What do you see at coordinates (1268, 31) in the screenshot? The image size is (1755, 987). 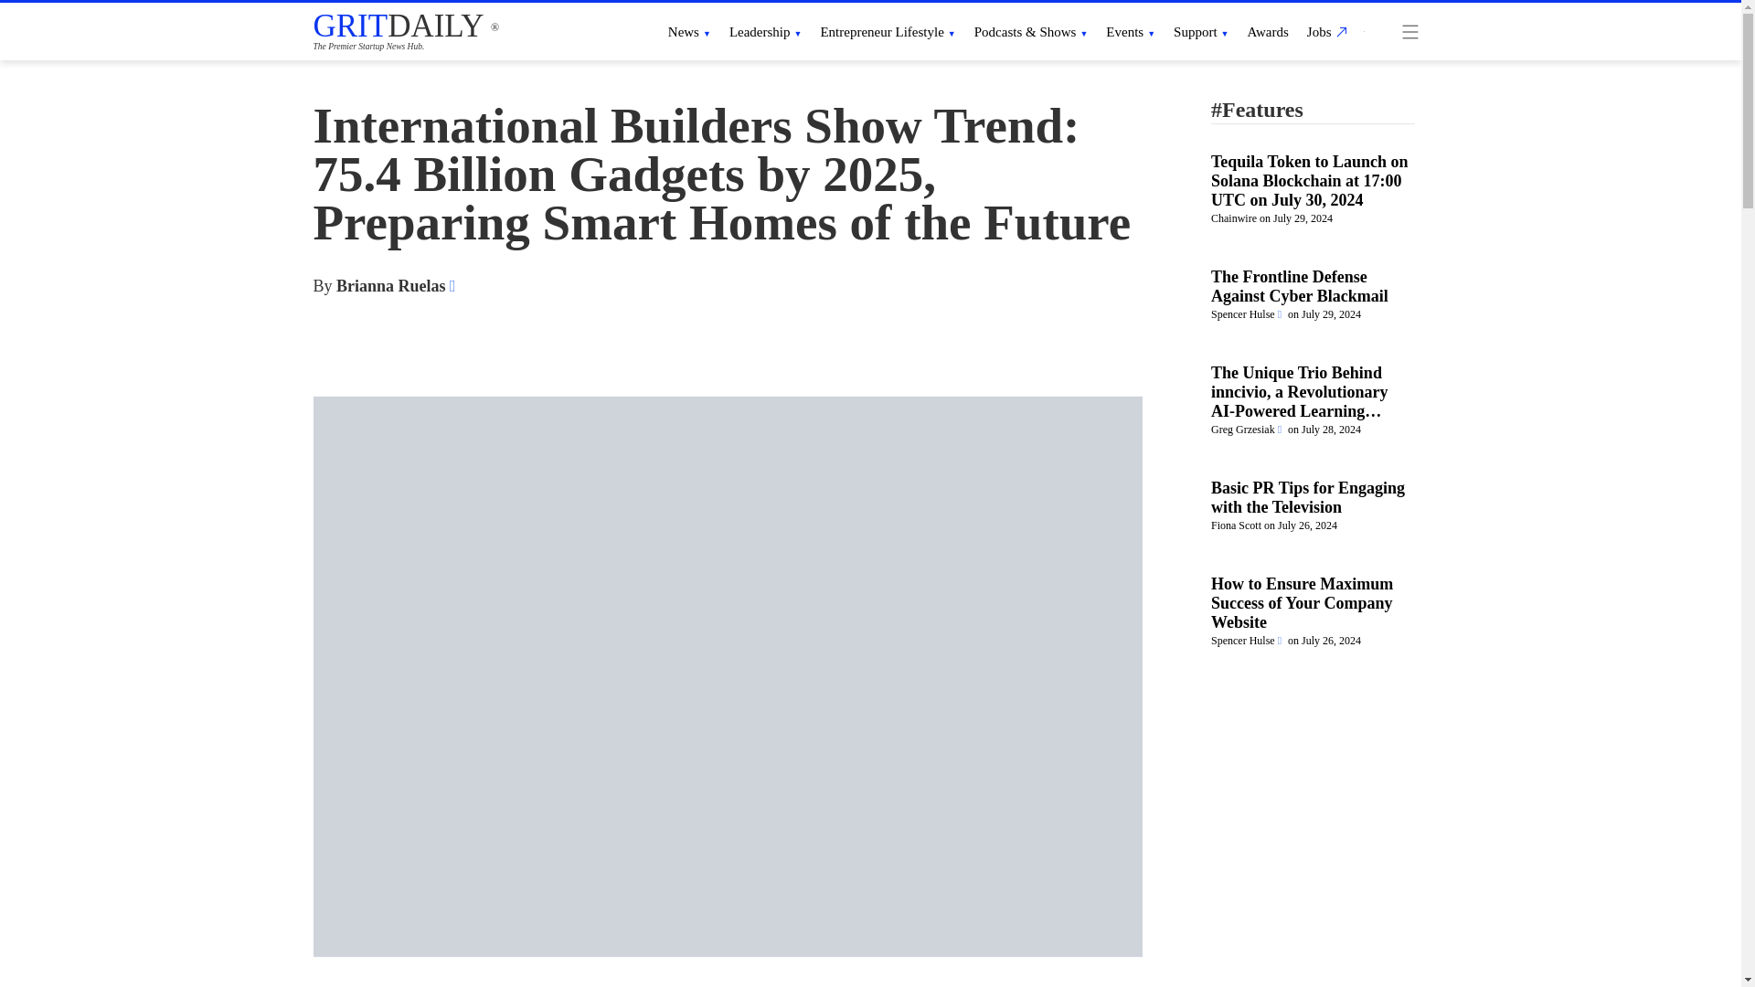 I see `Awards` at bounding box center [1268, 31].